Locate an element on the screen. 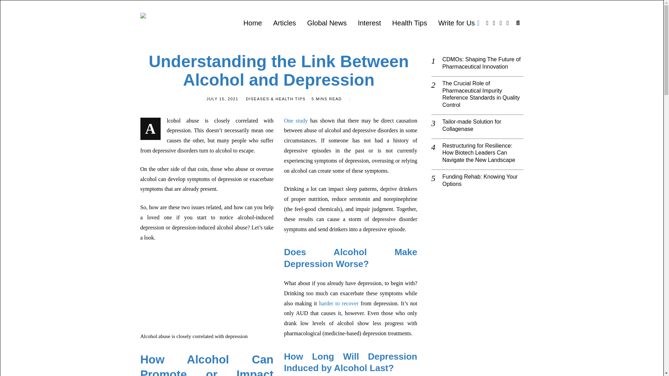 This screenshot has width=669, height=376. Global News is located at coordinates (327, 23).